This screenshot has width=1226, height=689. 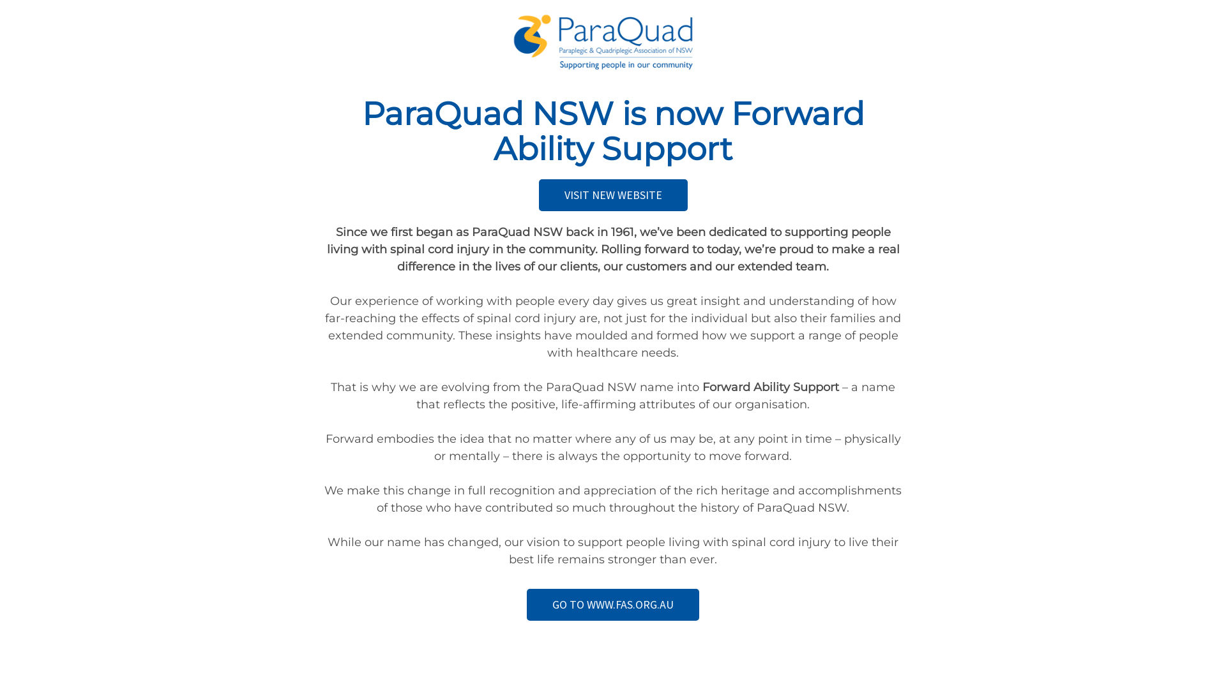 I want to click on VISIT NEW WEBSITE, so click(x=613, y=195).